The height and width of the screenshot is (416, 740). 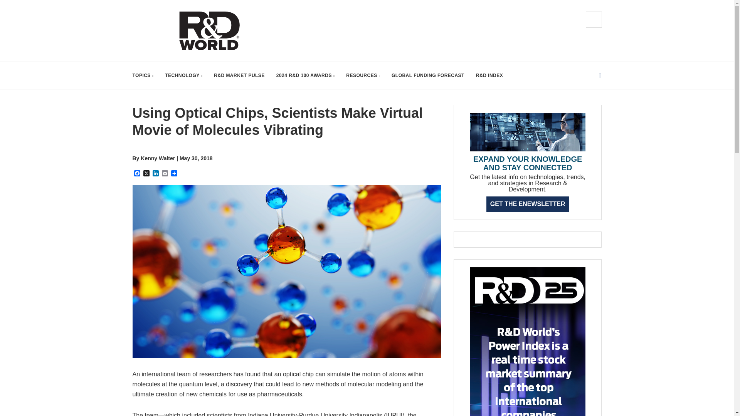 What do you see at coordinates (363, 75) in the screenshot?
I see `RESOURCES` at bounding box center [363, 75].